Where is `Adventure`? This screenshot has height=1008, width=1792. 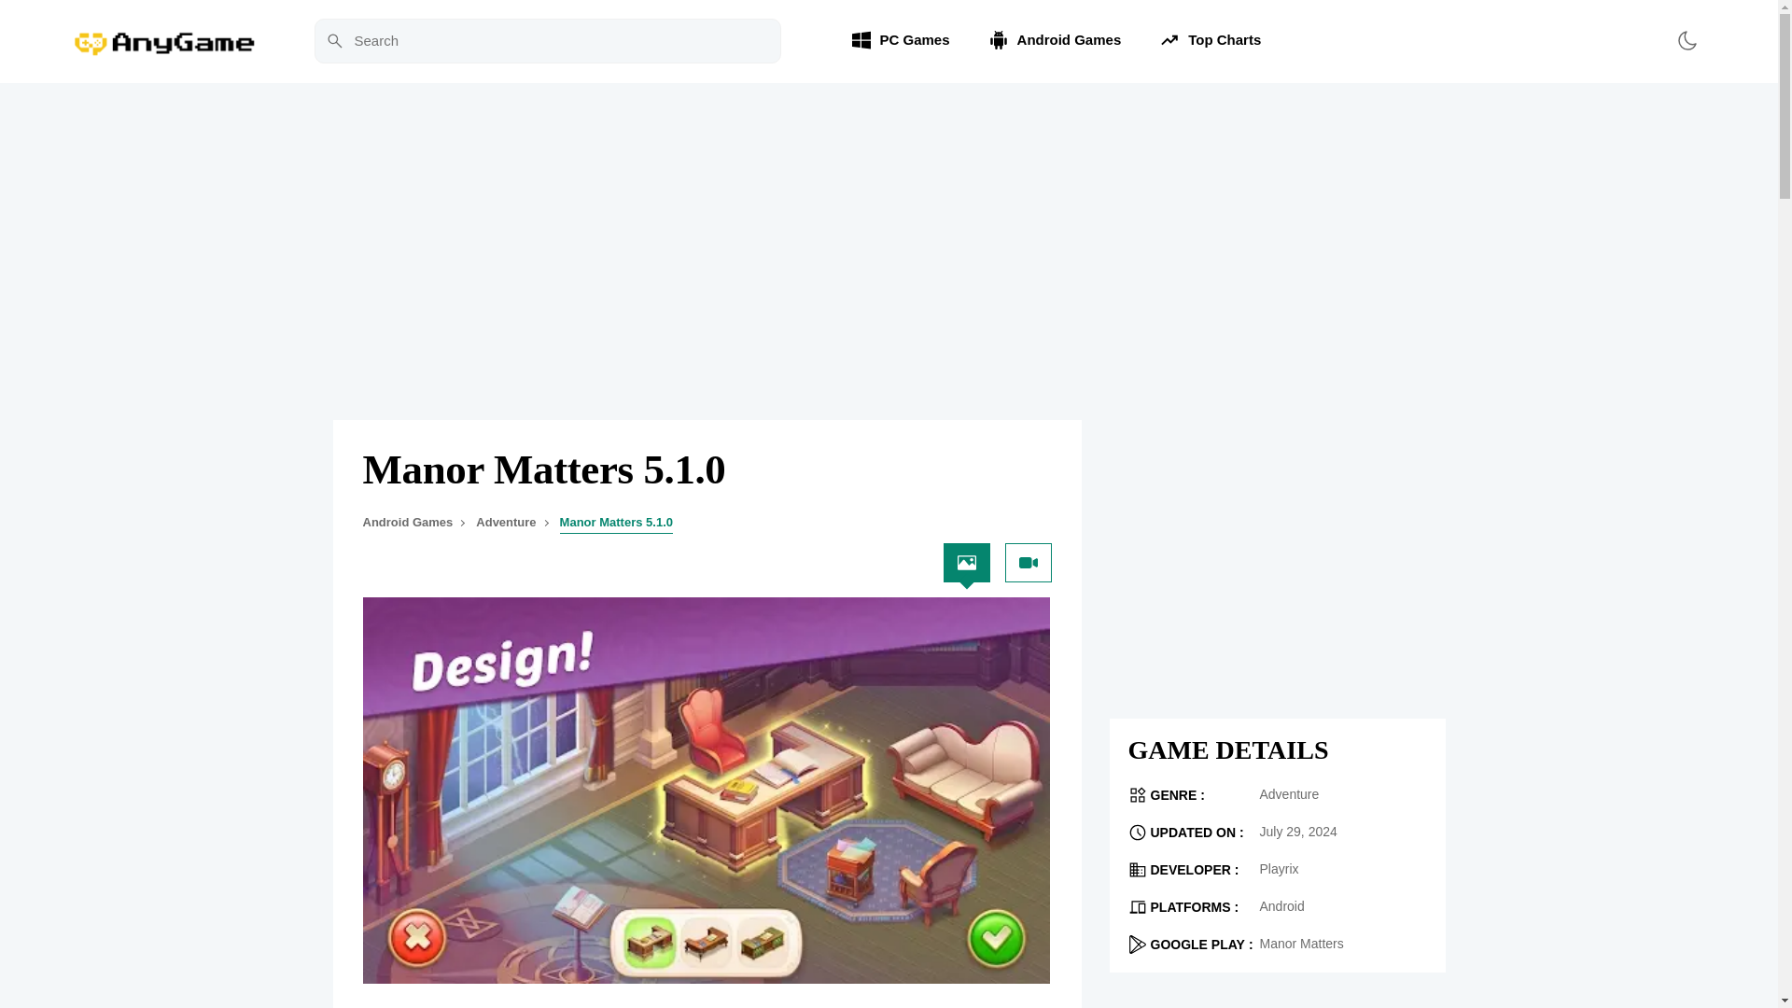
Adventure is located at coordinates (506, 522).